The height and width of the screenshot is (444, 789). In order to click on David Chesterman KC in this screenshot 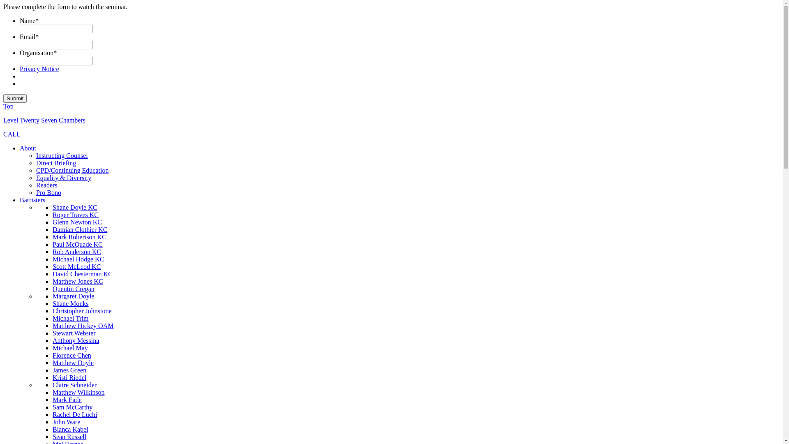, I will do `click(83, 274)`.